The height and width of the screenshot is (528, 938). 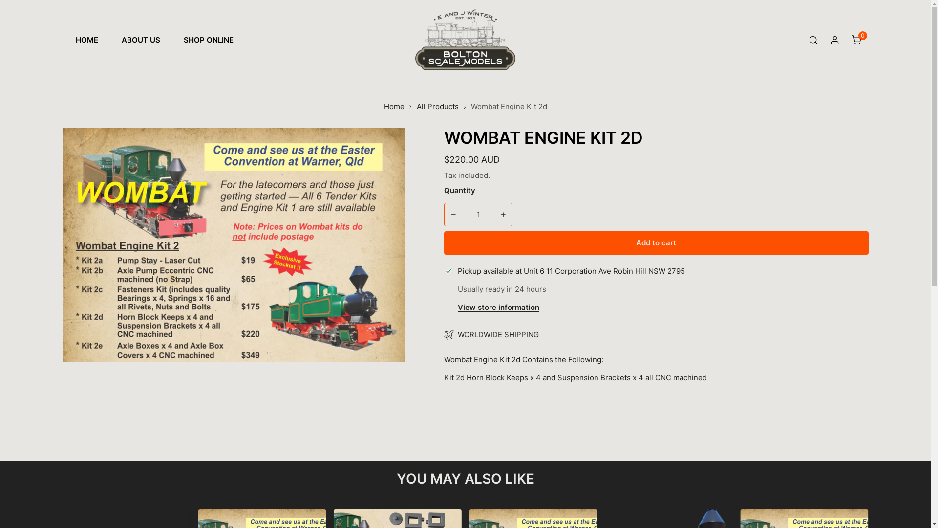 What do you see at coordinates (503, 215) in the screenshot?
I see `Increase quantity for Wombat Engine Kit 2d` at bounding box center [503, 215].